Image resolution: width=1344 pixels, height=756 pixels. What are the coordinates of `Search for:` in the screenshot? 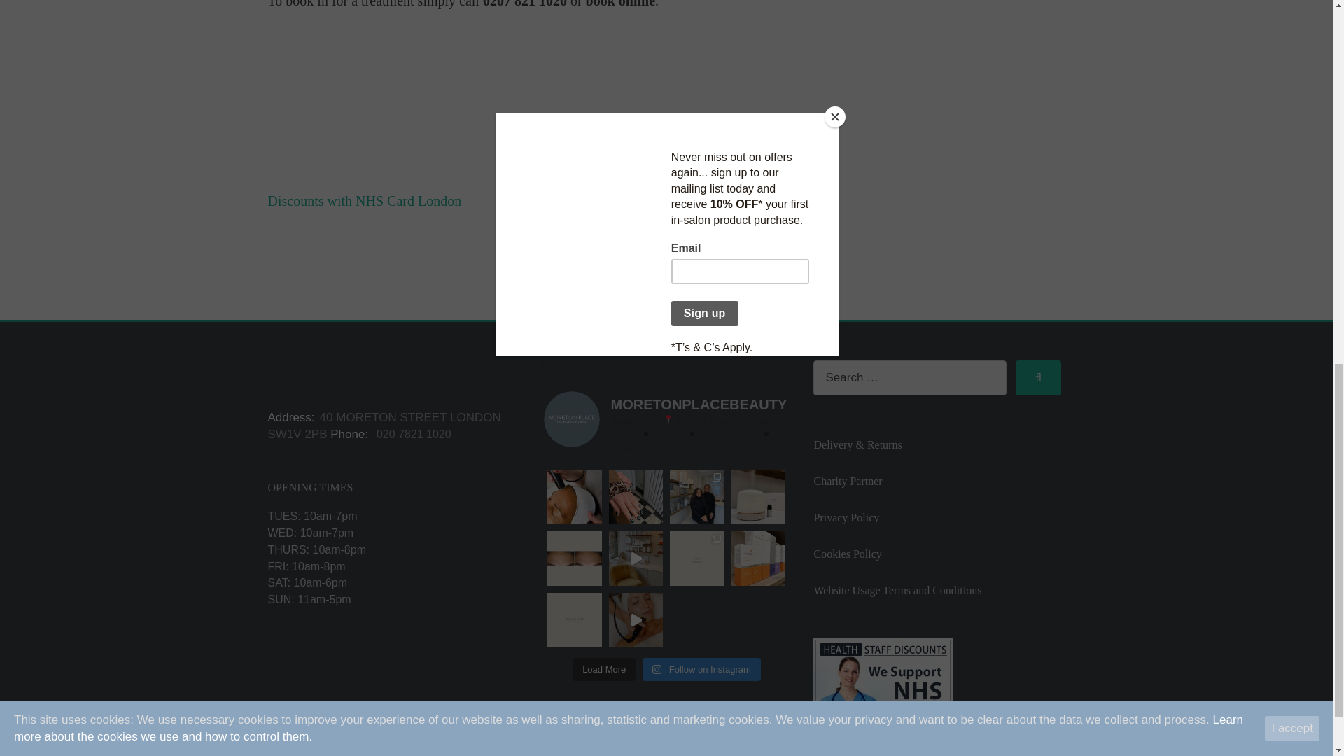 It's located at (910, 378).